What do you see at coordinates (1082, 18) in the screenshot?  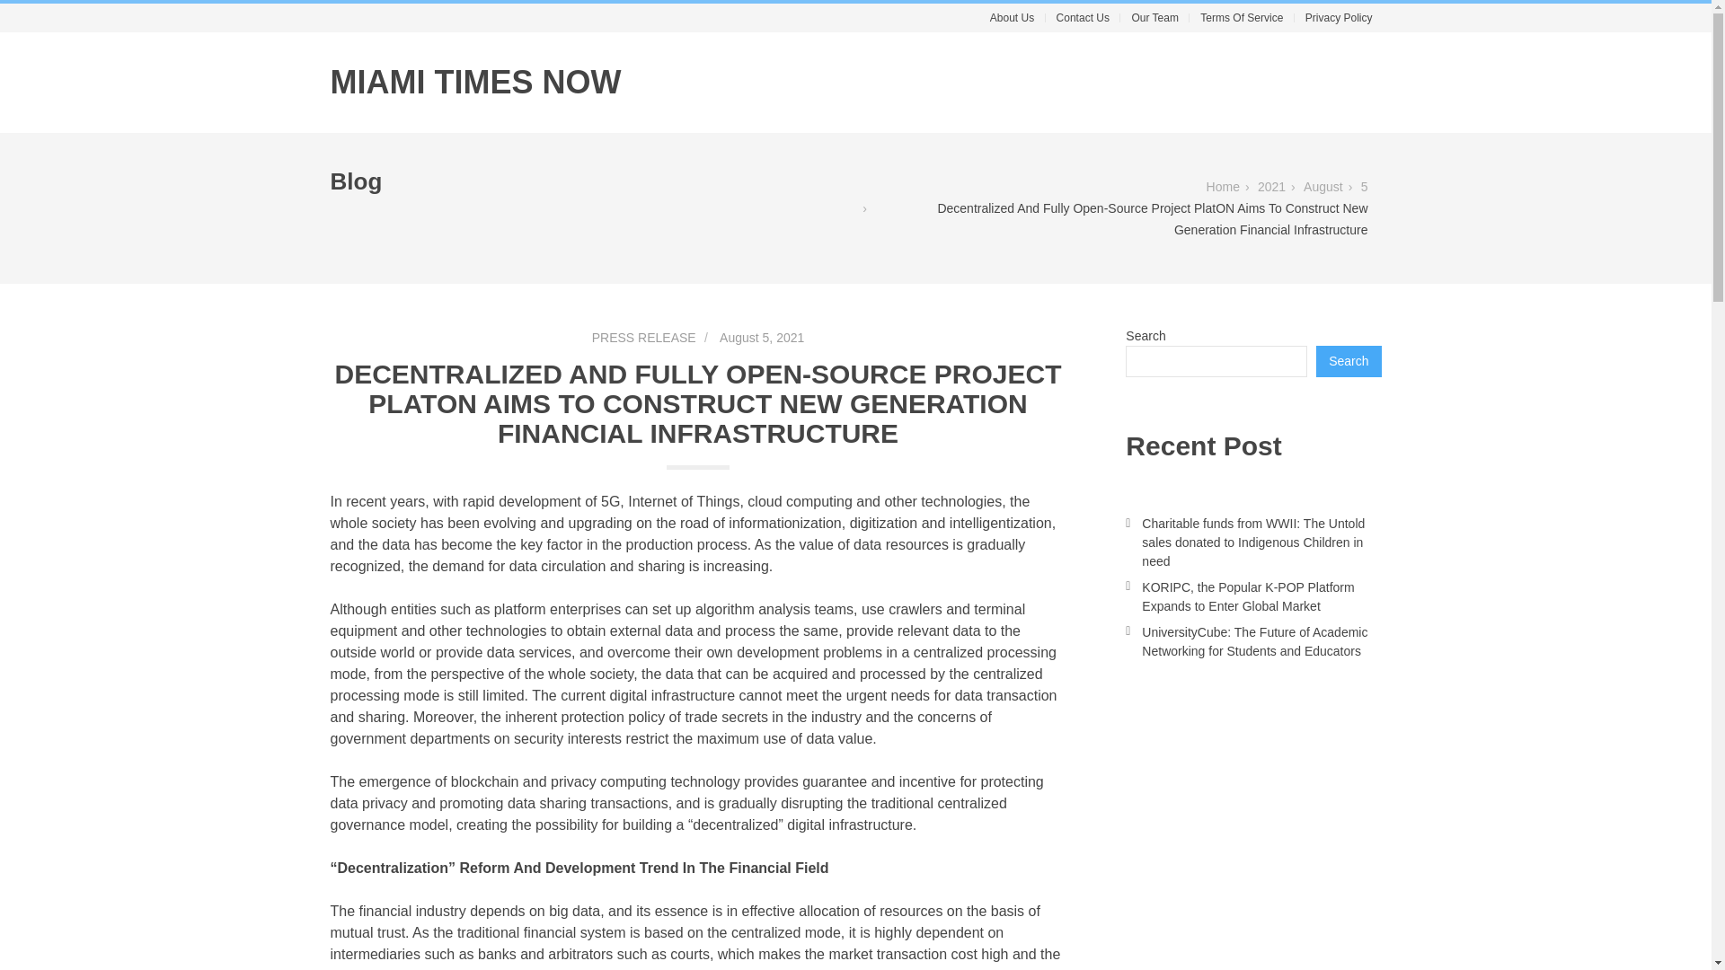 I see `Contact Us` at bounding box center [1082, 18].